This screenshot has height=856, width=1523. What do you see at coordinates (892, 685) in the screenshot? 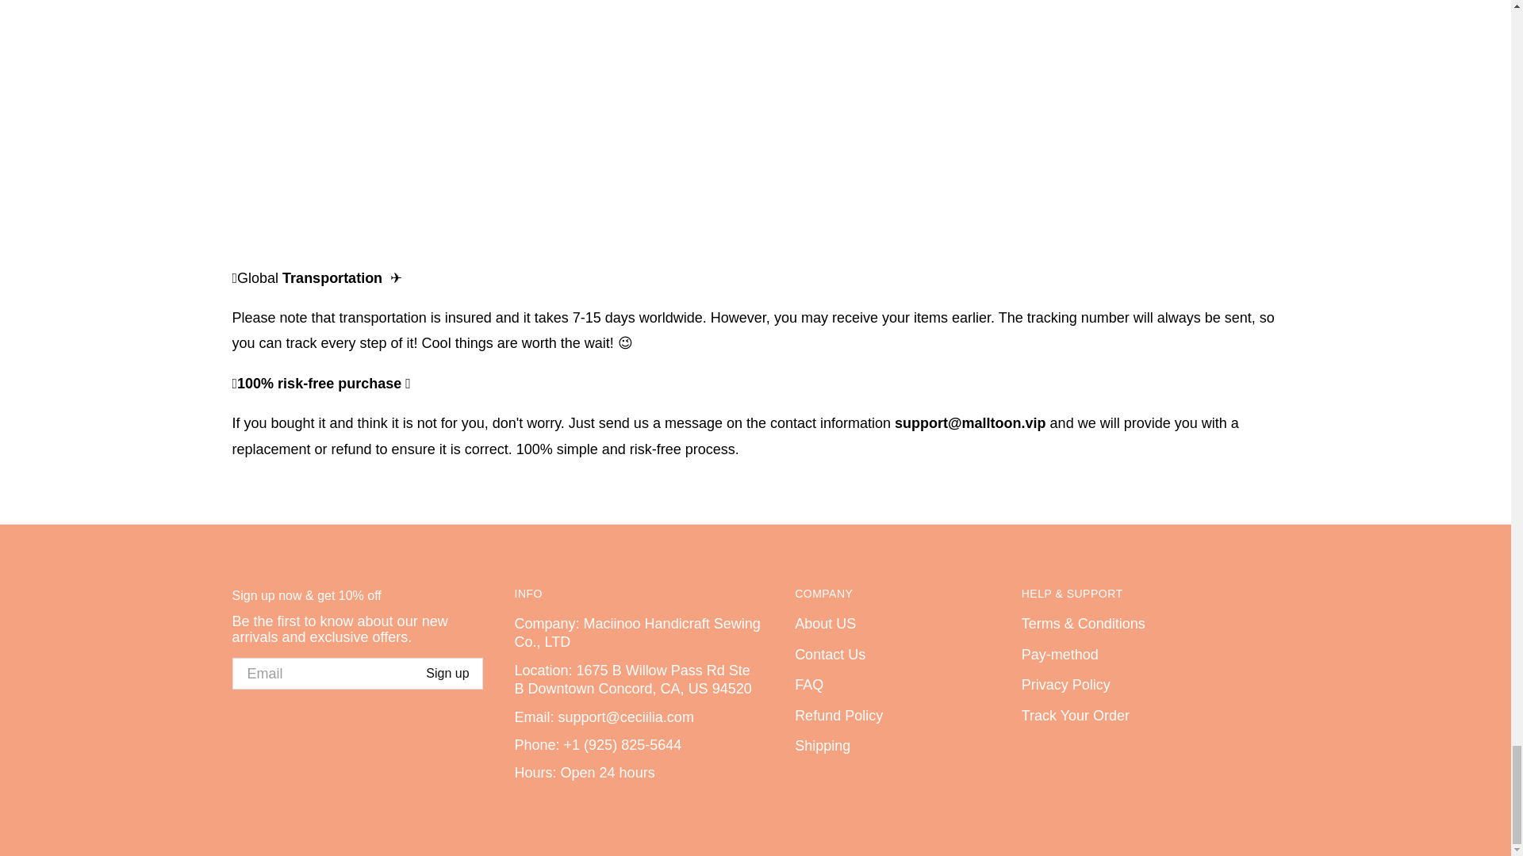
I see `FAQ` at bounding box center [892, 685].